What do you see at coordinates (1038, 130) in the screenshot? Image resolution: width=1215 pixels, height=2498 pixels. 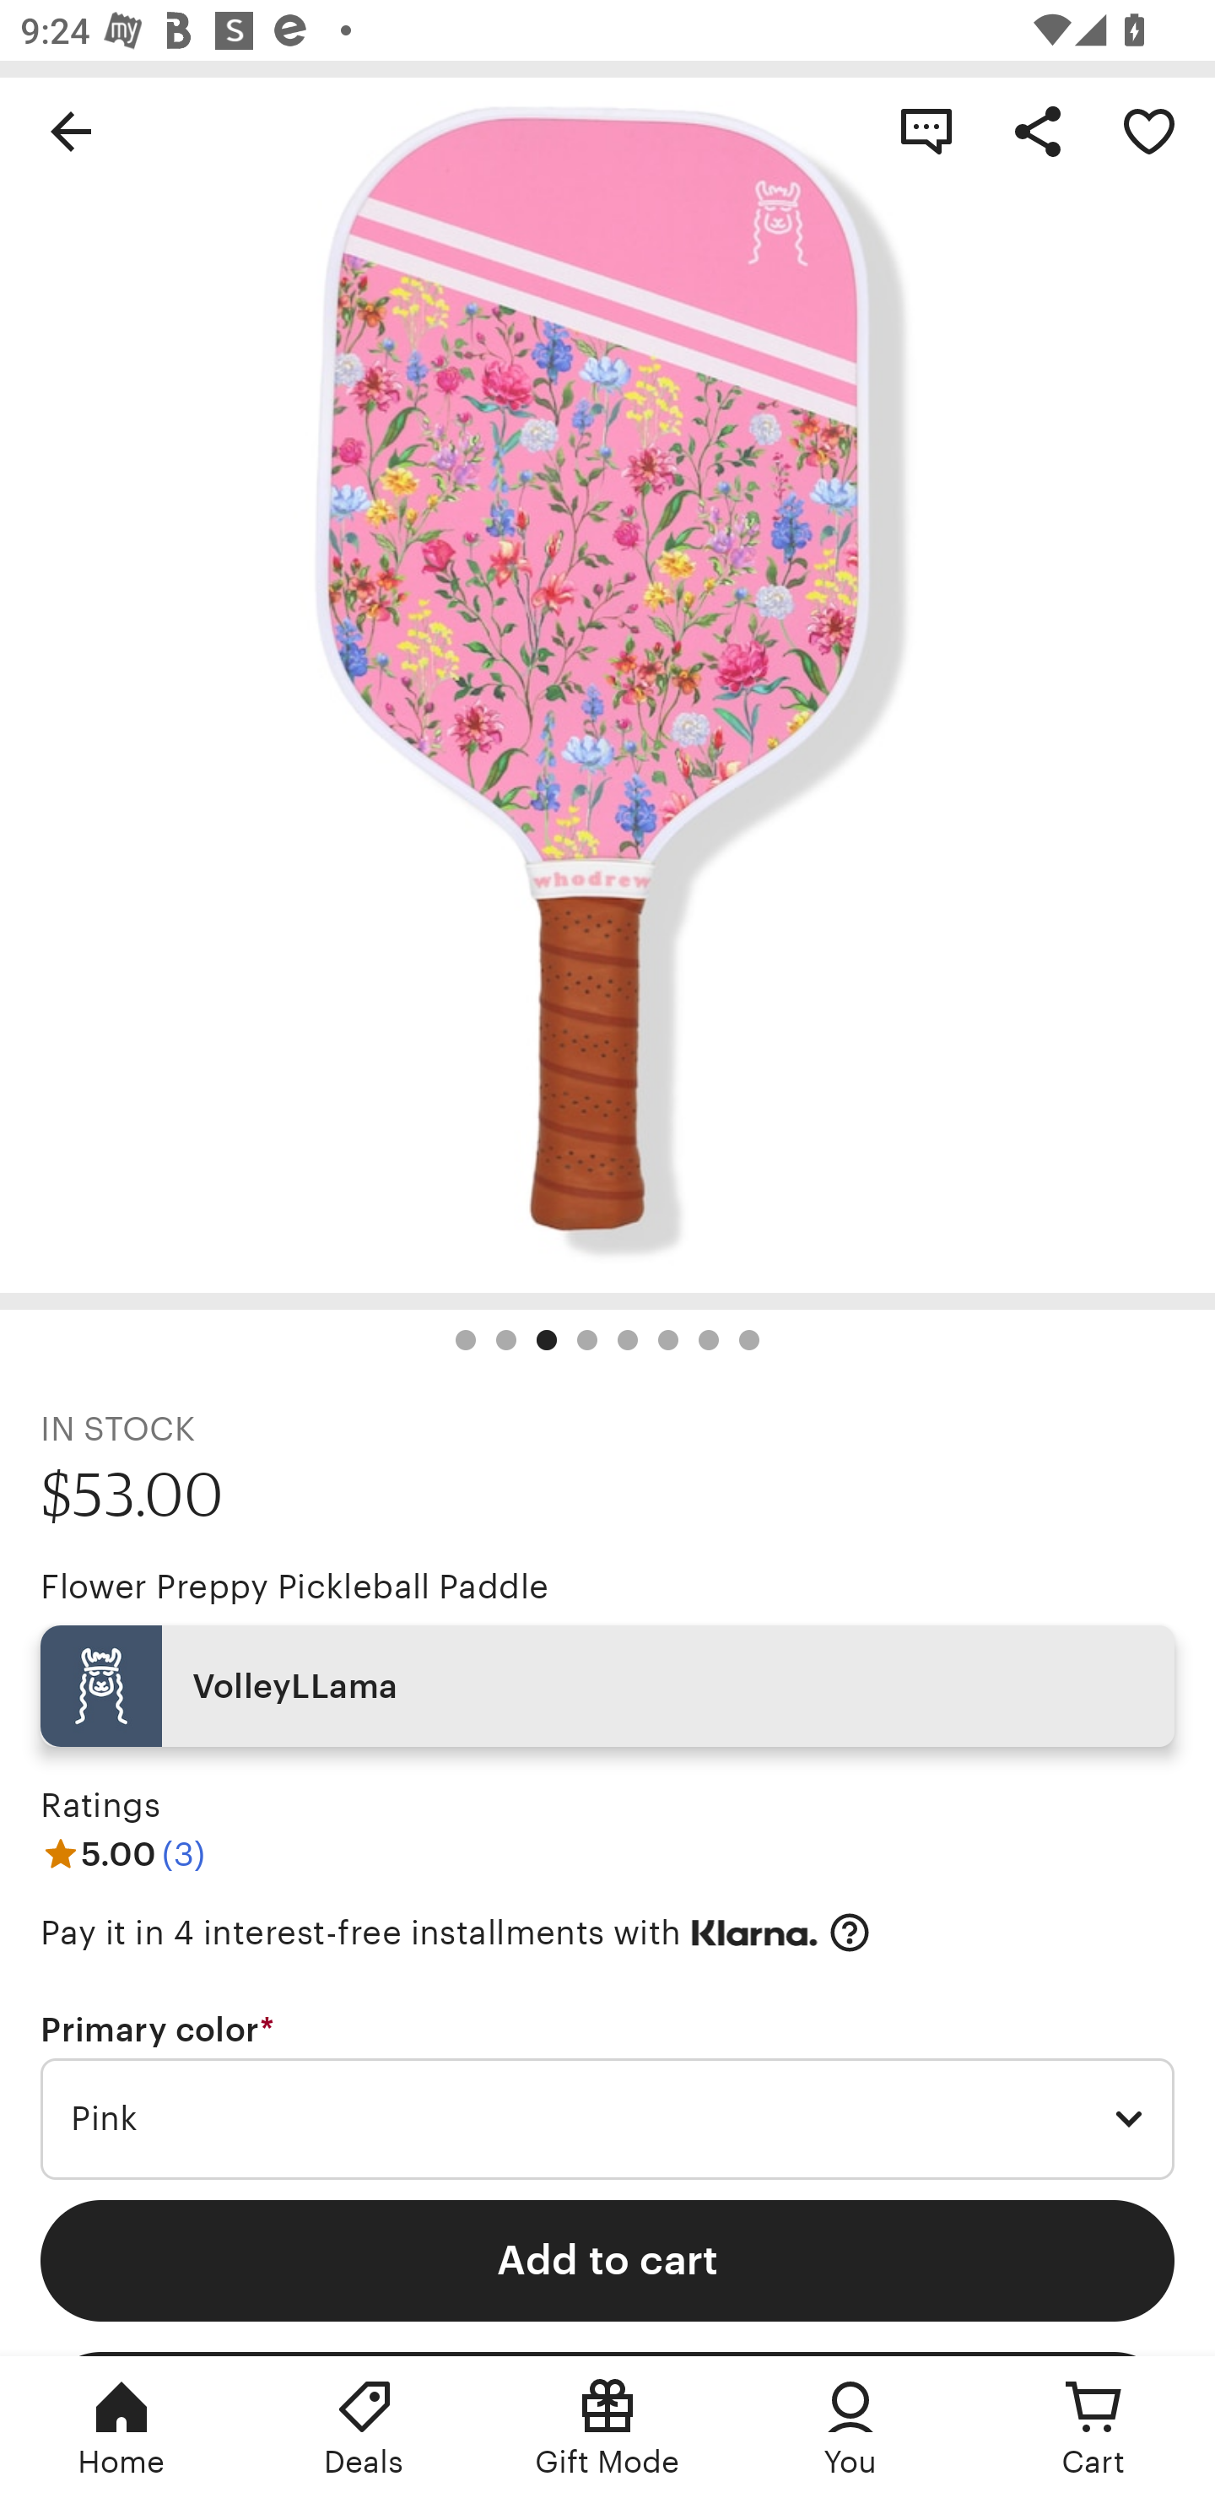 I see `Share` at bounding box center [1038, 130].